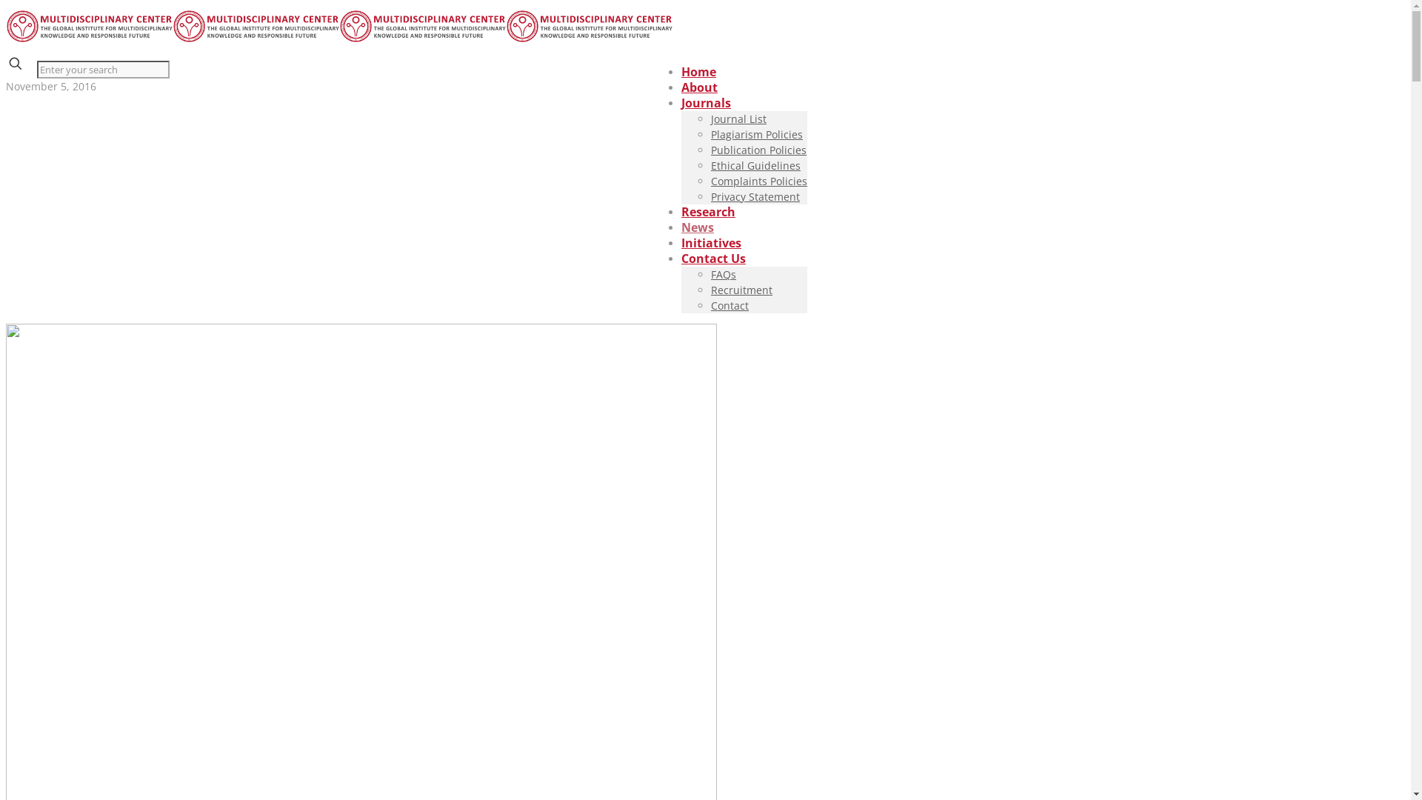 The width and height of the screenshot is (1422, 800). What do you see at coordinates (758, 150) in the screenshot?
I see `Publication Policies` at bounding box center [758, 150].